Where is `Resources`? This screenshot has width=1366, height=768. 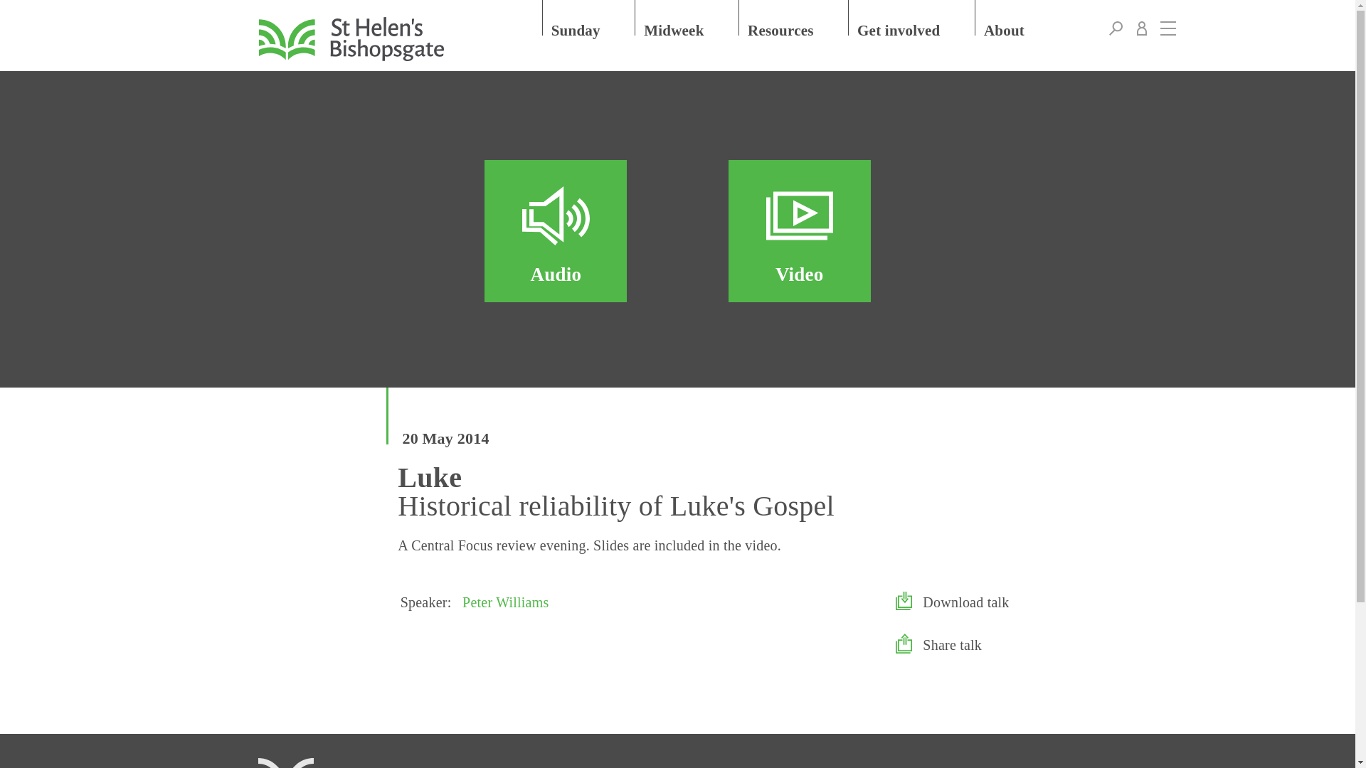 Resources is located at coordinates (794, 17).